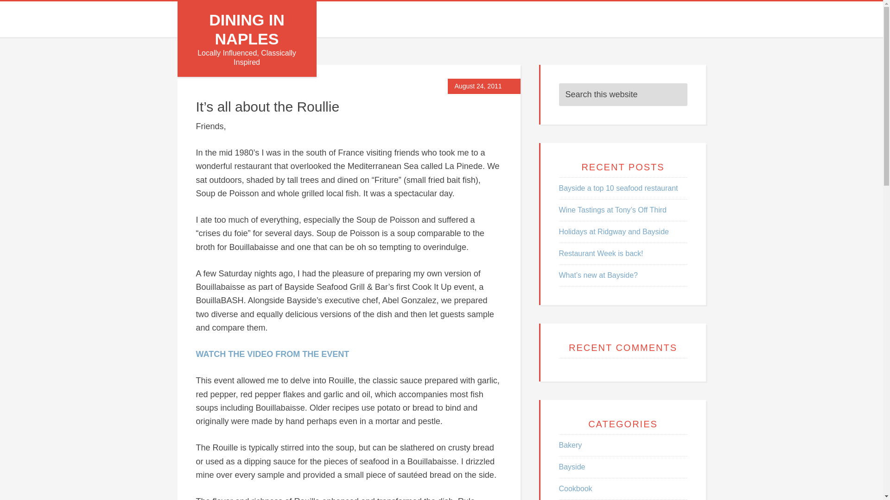  What do you see at coordinates (618, 188) in the screenshot?
I see `Bayside a top 10 seafood restaurant` at bounding box center [618, 188].